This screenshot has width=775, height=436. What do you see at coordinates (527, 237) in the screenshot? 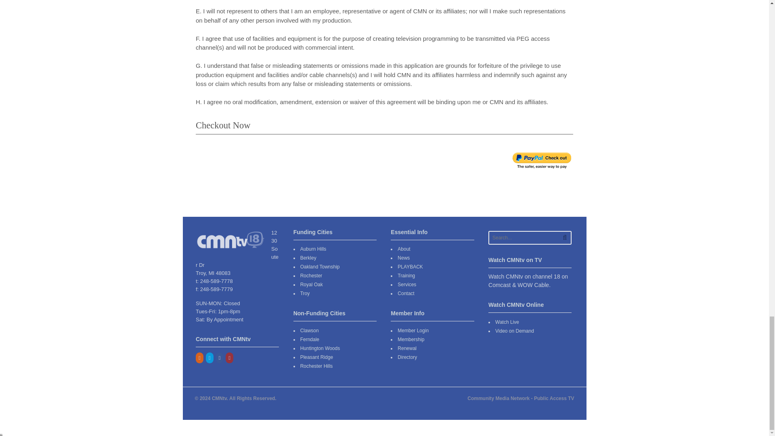
I see `Search...` at bounding box center [527, 237].